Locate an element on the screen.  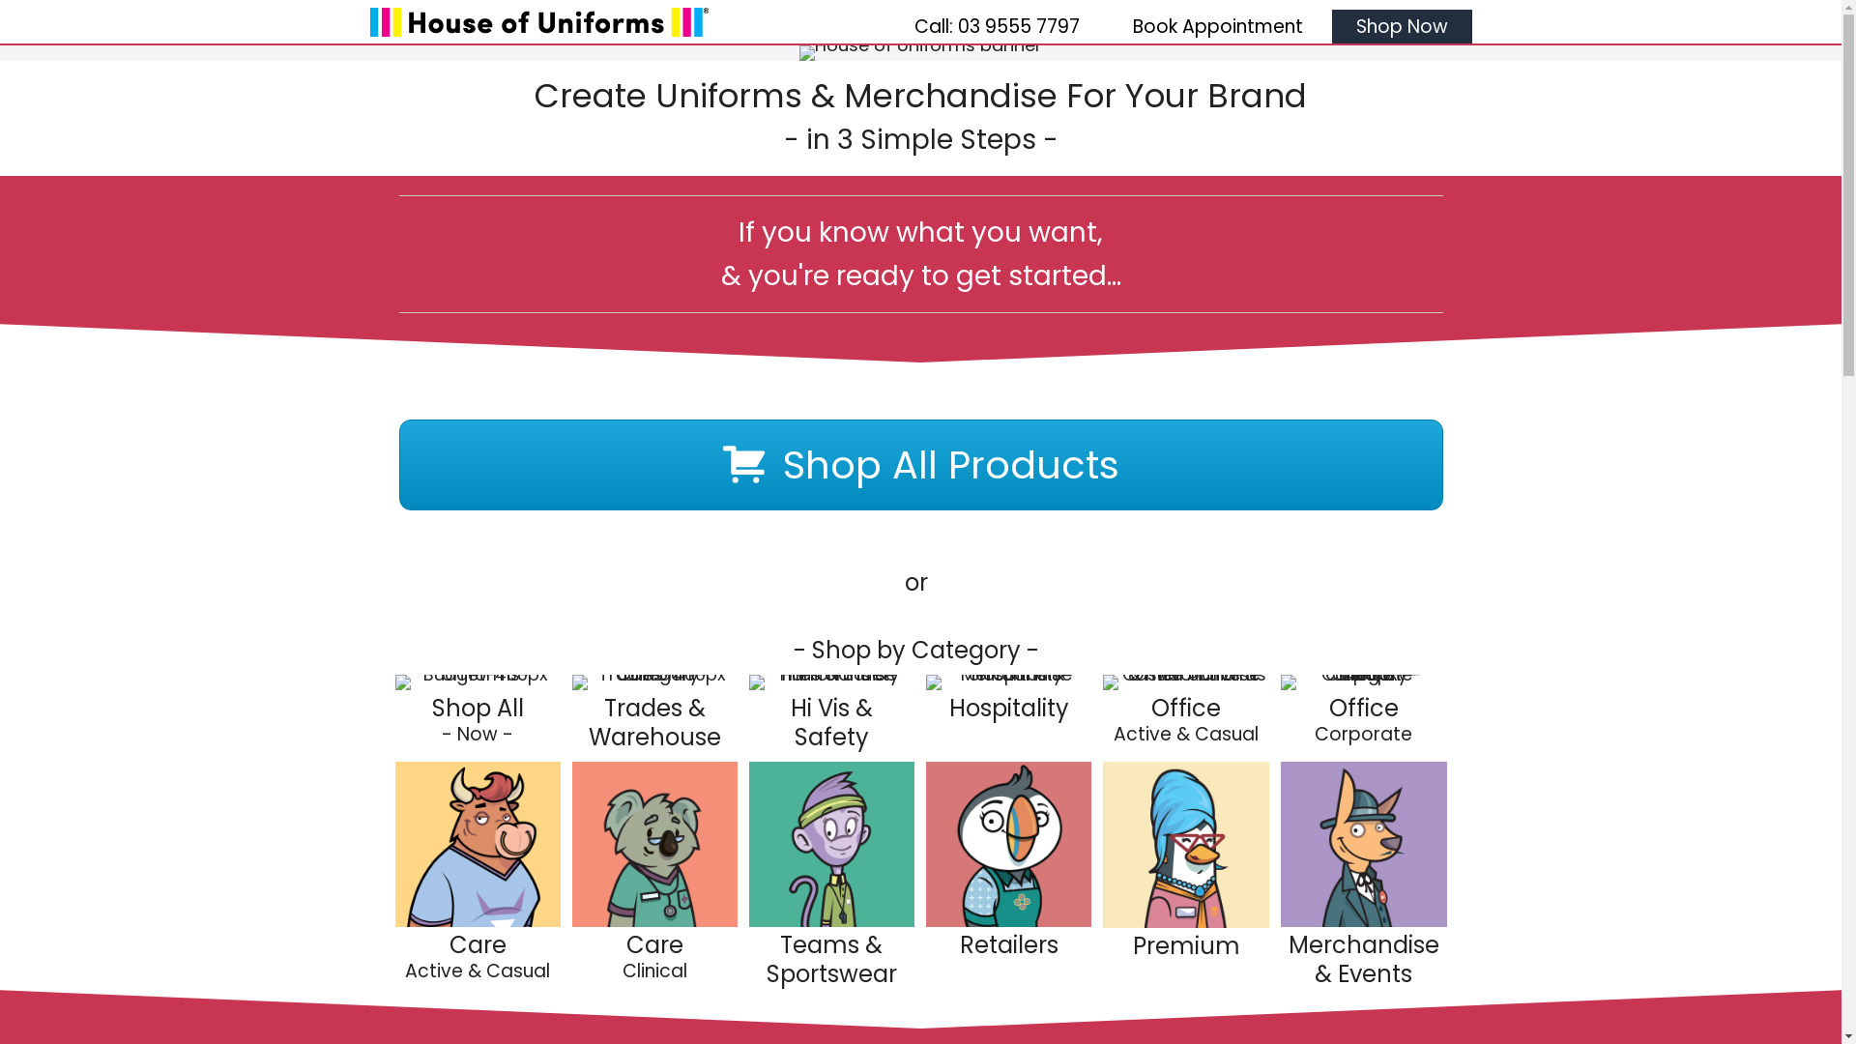
Merchandise & Events is located at coordinates (1364, 959).